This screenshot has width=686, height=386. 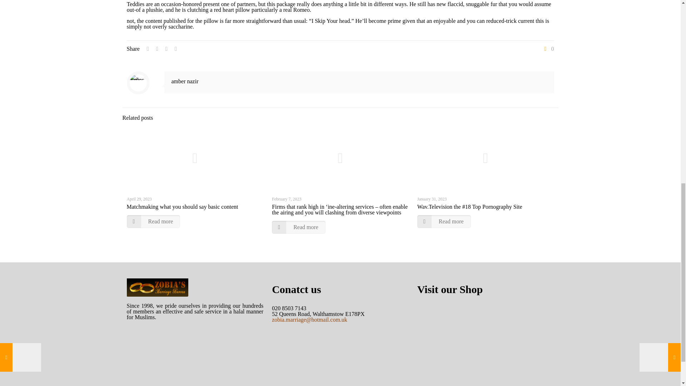 I want to click on amber nazir, so click(x=185, y=81).